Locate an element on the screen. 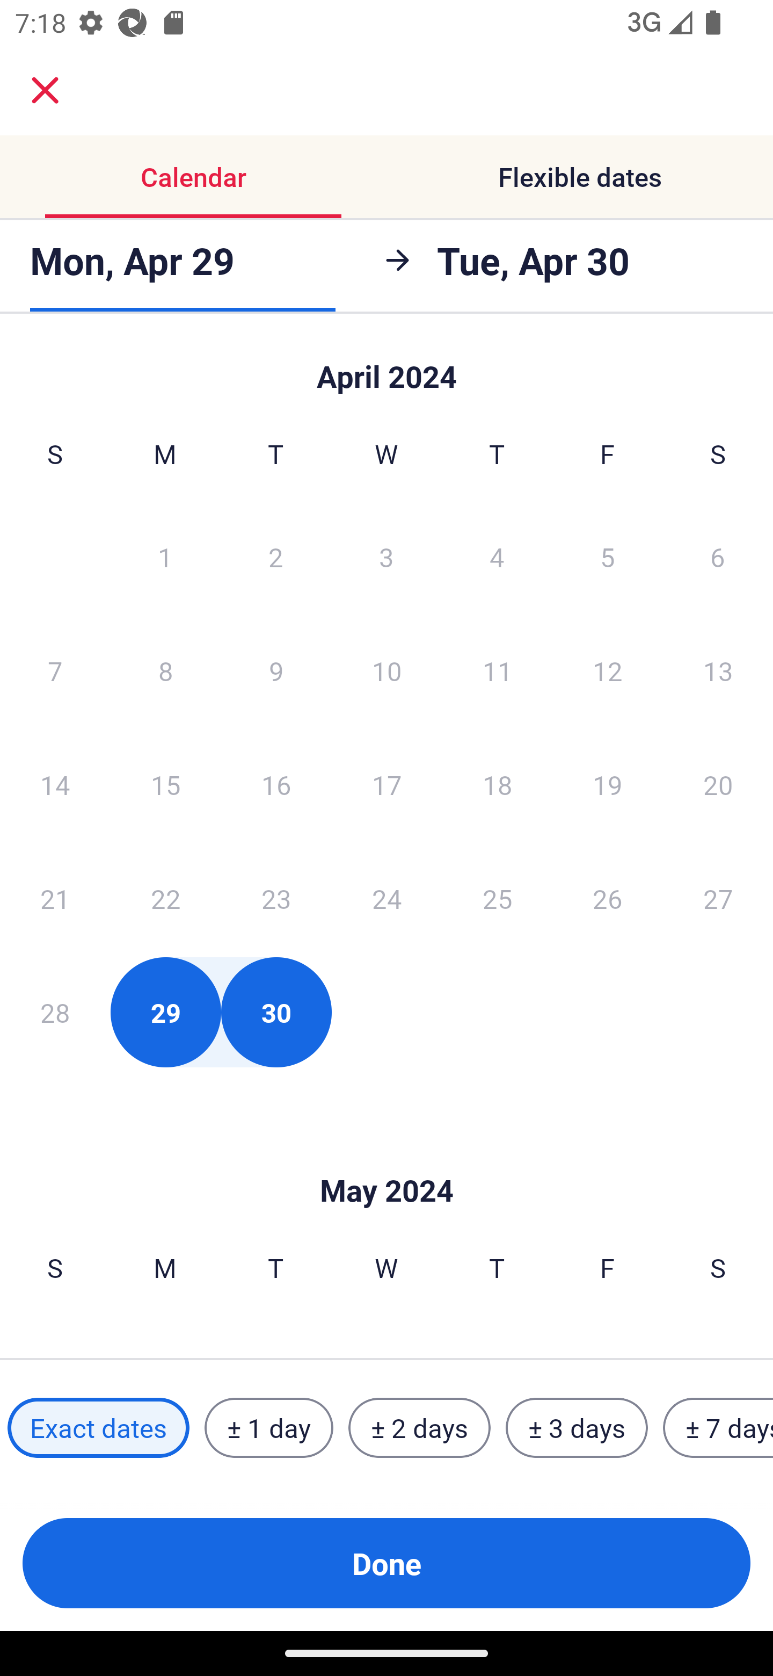 Image resolution: width=773 pixels, height=1676 pixels. 28 Sunday, April 28, 2024 is located at coordinates (55, 1012).